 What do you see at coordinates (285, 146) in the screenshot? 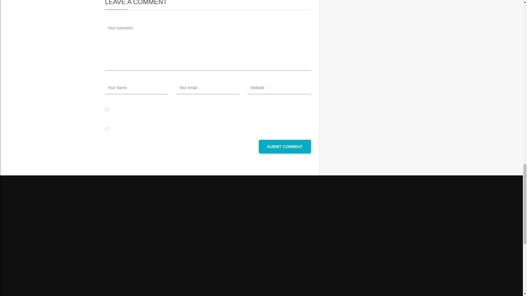
I see `Submit Comment` at bounding box center [285, 146].